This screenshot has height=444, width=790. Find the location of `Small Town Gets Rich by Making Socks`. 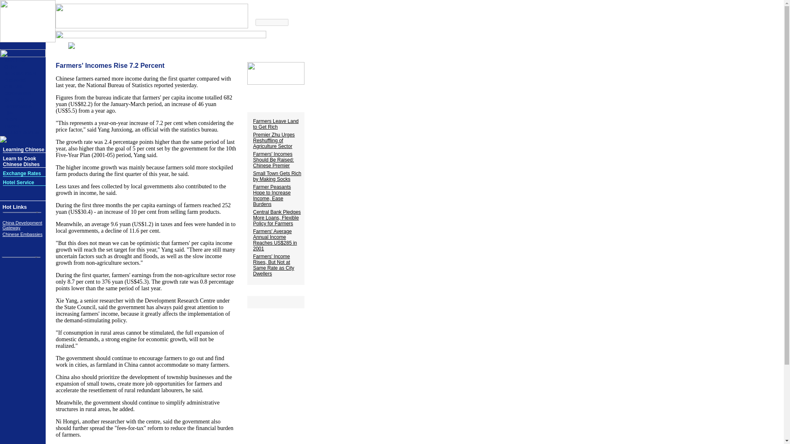

Small Town Gets Rich by Making Socks is located at coordinates (276, 176).